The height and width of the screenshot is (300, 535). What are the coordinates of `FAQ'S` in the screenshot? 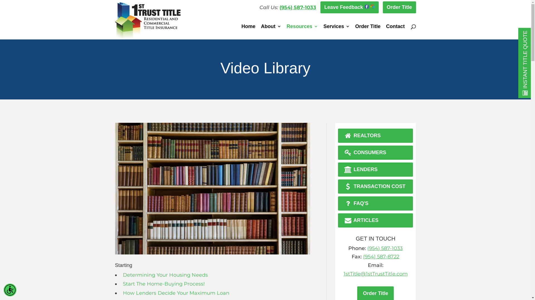 It's located at (376, 203).